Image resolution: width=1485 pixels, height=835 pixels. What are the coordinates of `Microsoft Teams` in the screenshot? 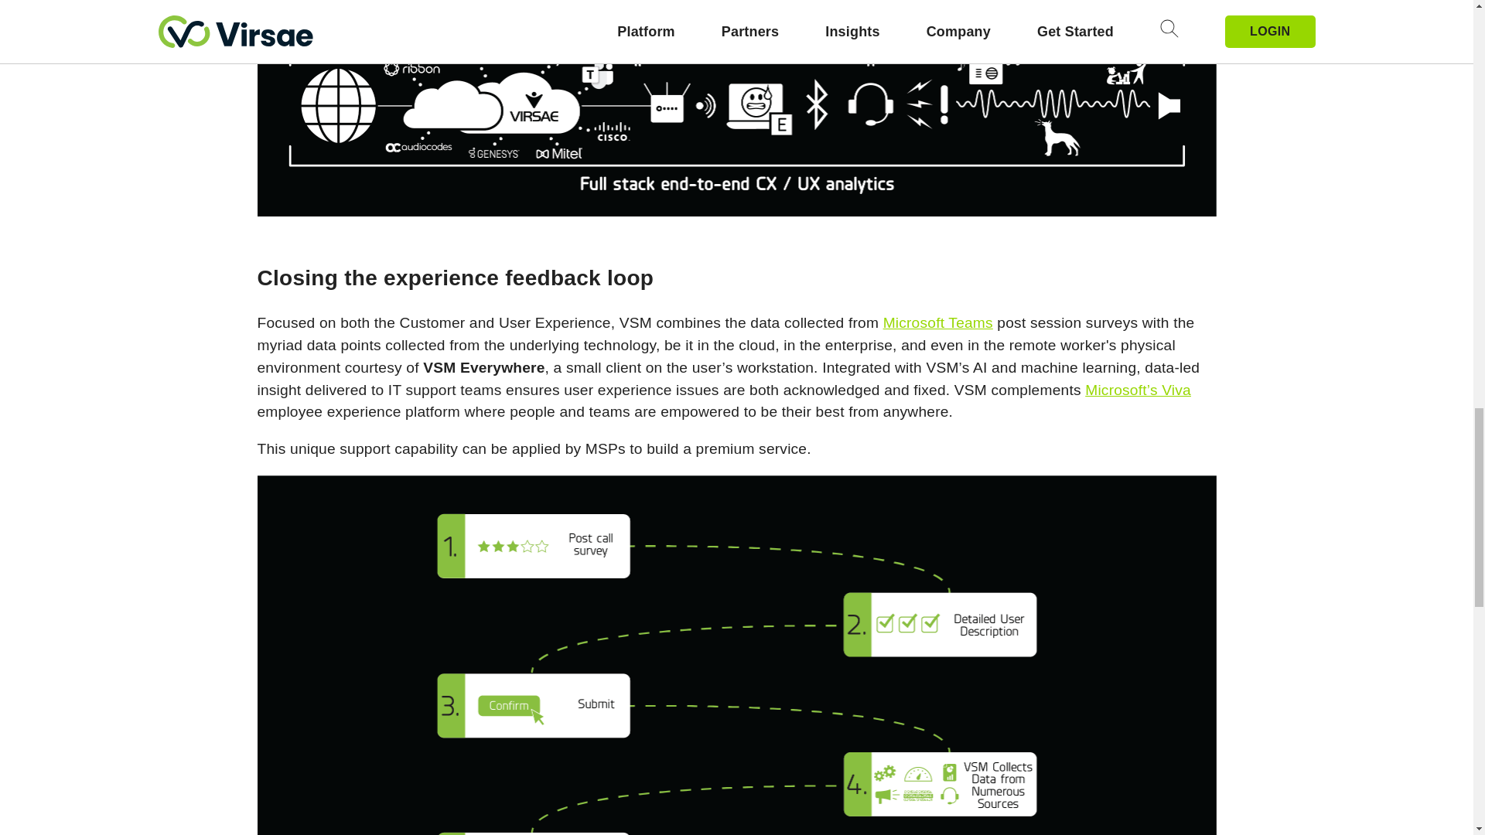 It's located at (938, 322).